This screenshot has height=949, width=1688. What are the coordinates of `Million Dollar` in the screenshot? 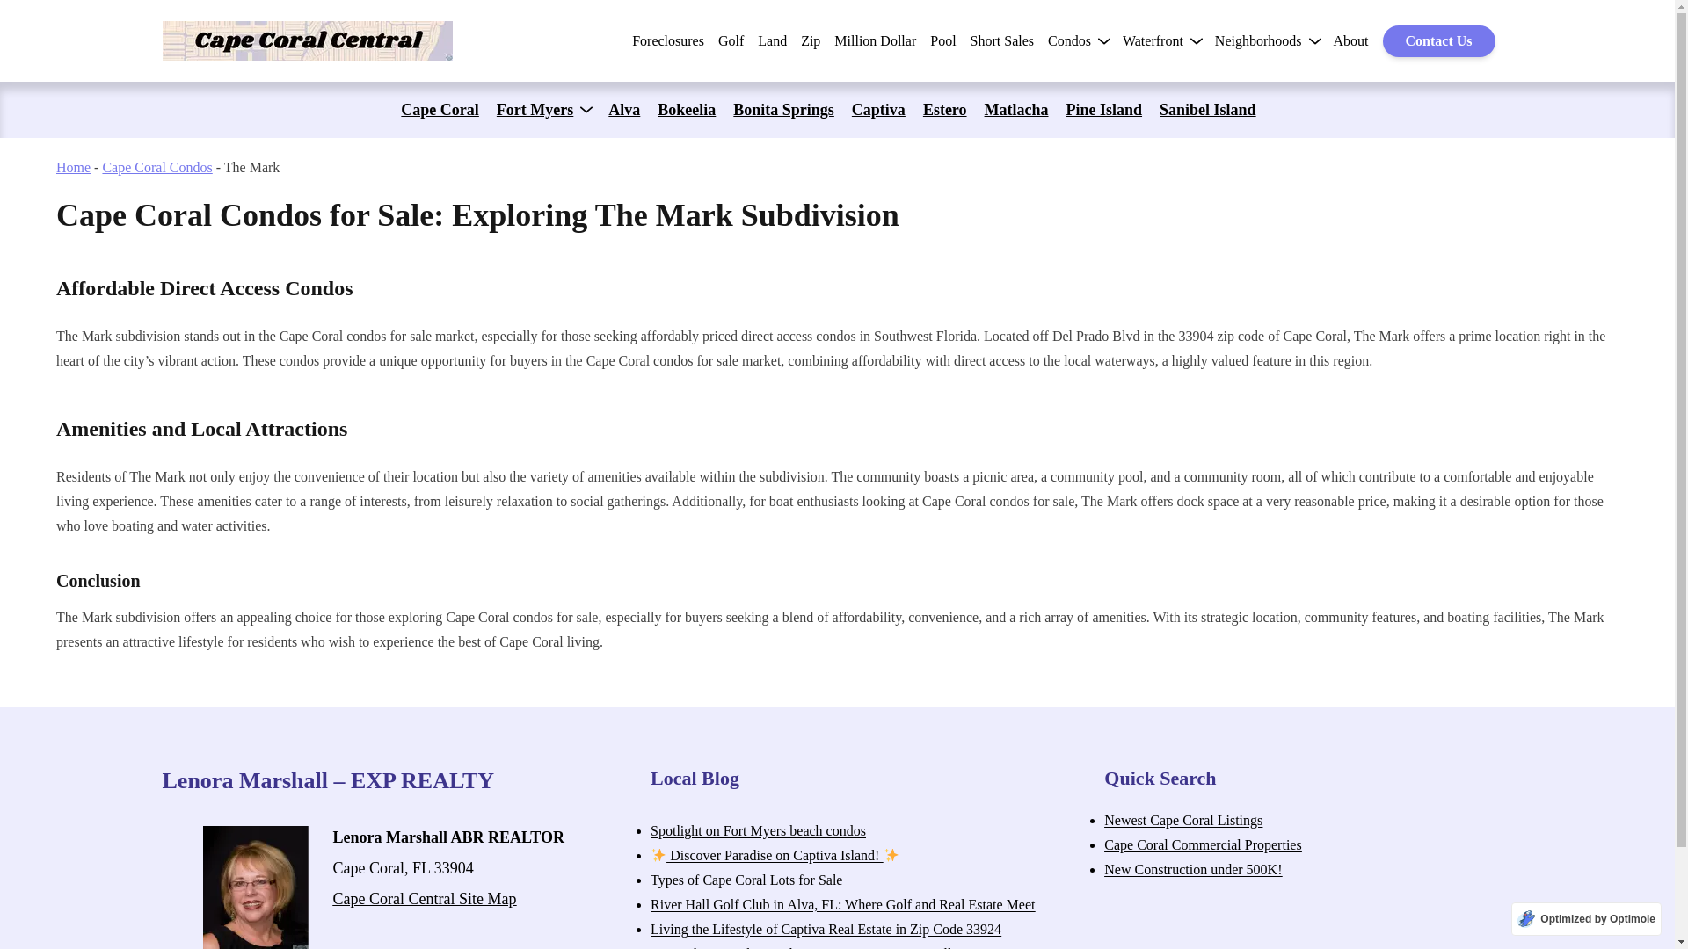 It's located at (875, 40).